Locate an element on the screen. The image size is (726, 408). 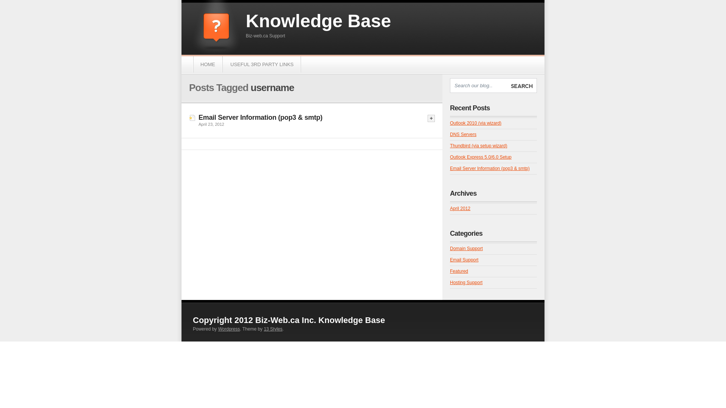
USEFUL 3RD PARTY LINKS is located at coordinates (262, 64).